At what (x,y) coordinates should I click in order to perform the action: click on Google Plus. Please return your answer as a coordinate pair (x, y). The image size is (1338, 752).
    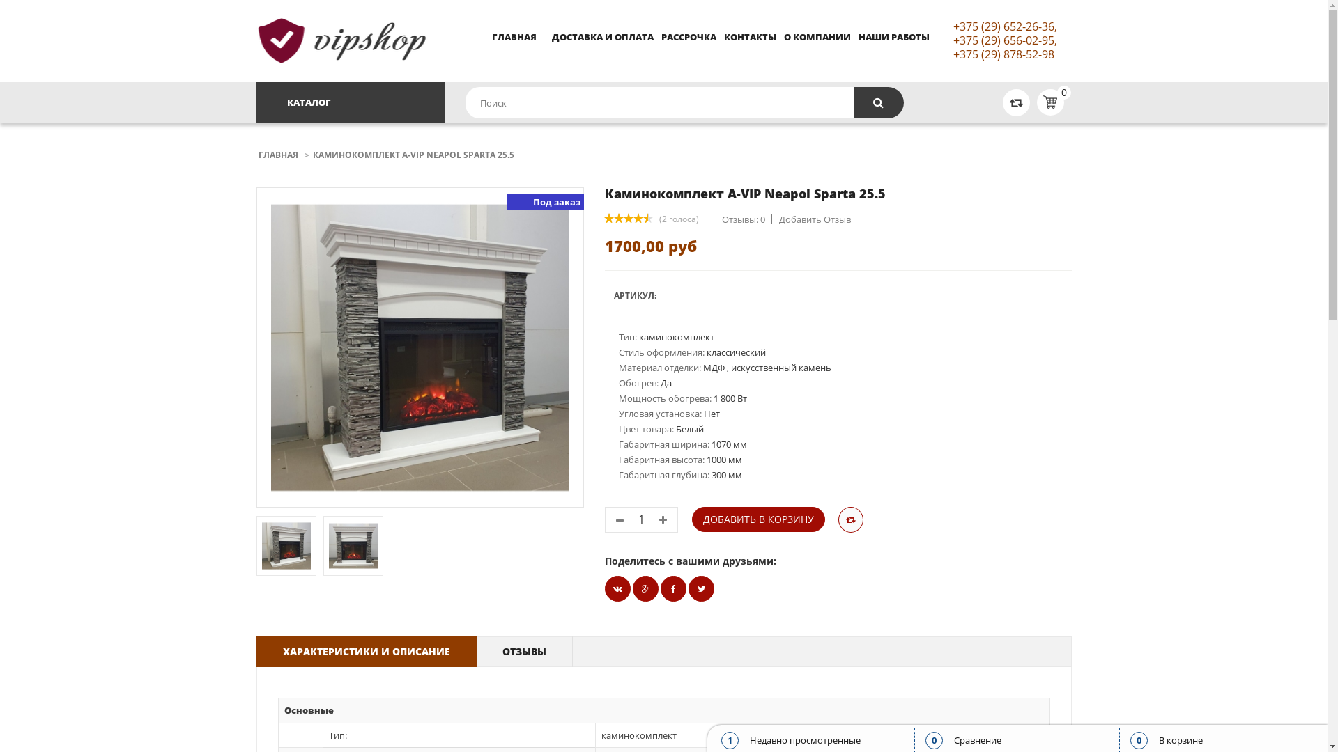
    Looking at the image, I should click on (645, 589).